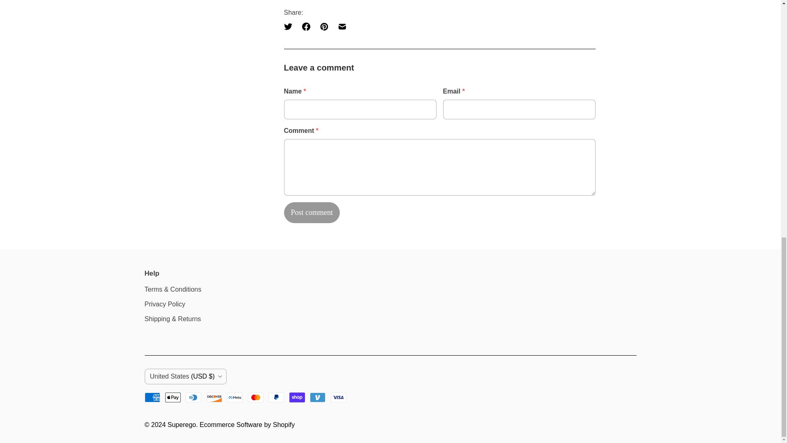 This screenshot has height=443, width=787. Describe the element at coordinates (173, 397) in the screenshot. I see `Apple Pay` at that location.